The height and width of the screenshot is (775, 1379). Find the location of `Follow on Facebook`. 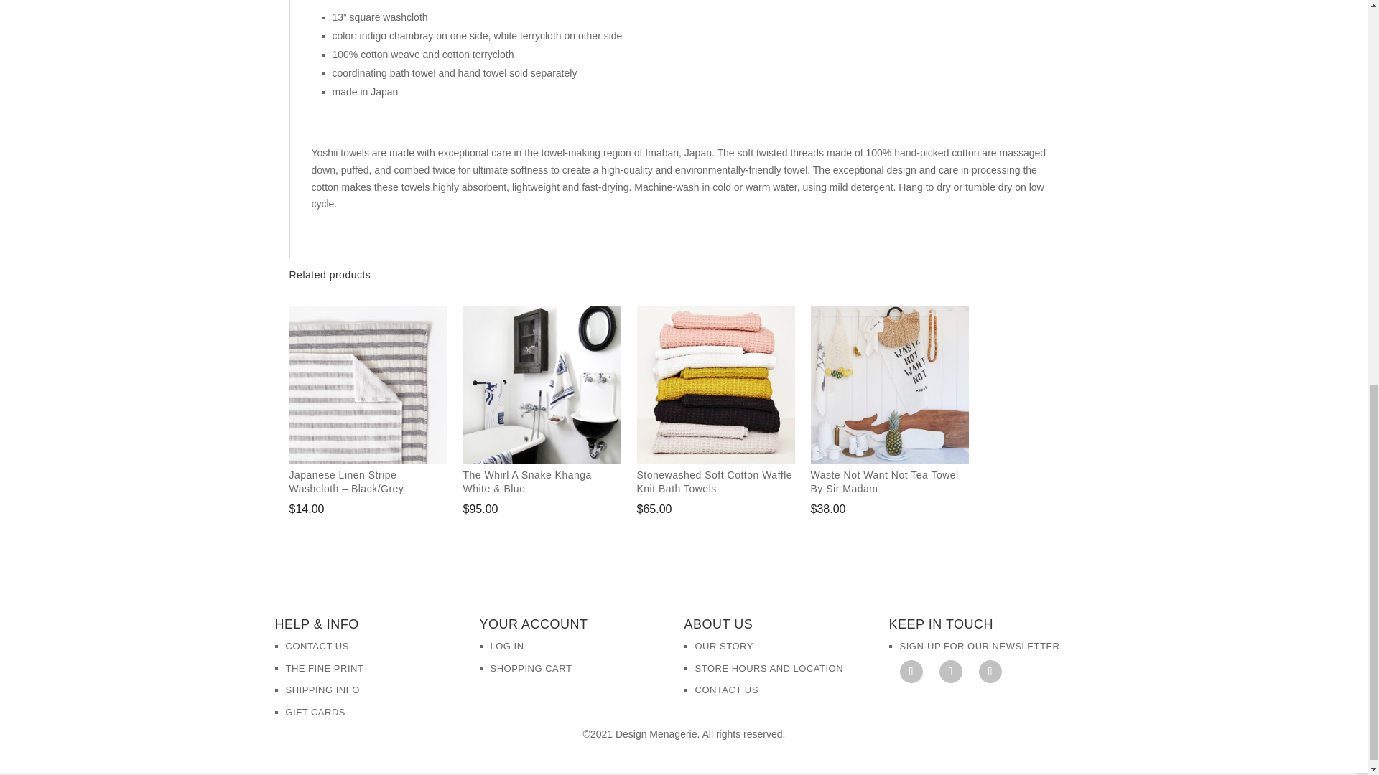

Follow on Facebook is located at coordinates (911, 672).